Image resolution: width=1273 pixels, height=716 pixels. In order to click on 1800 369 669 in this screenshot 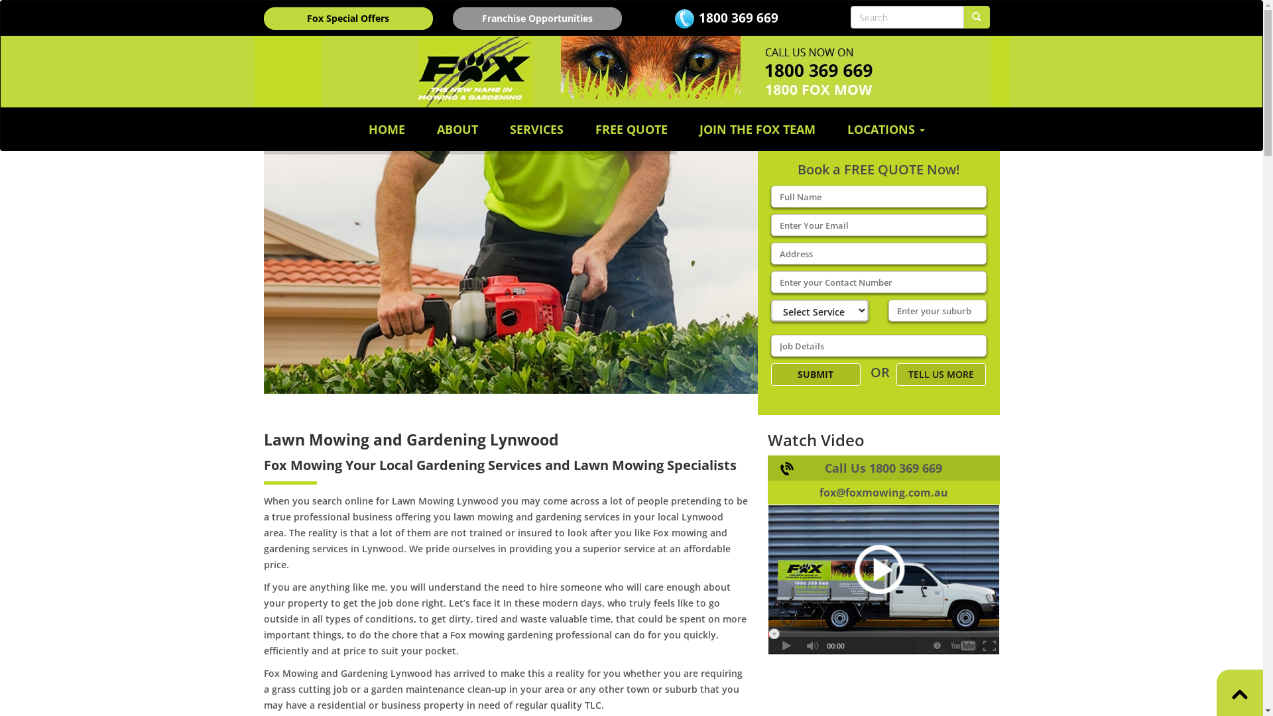, I will do `click(739, 18)`.